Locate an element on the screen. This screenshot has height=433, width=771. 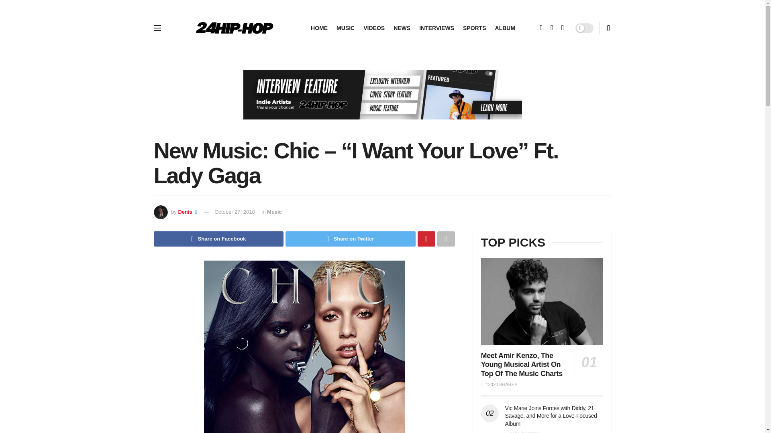
MUSIC is located at coordinates (345, 28).